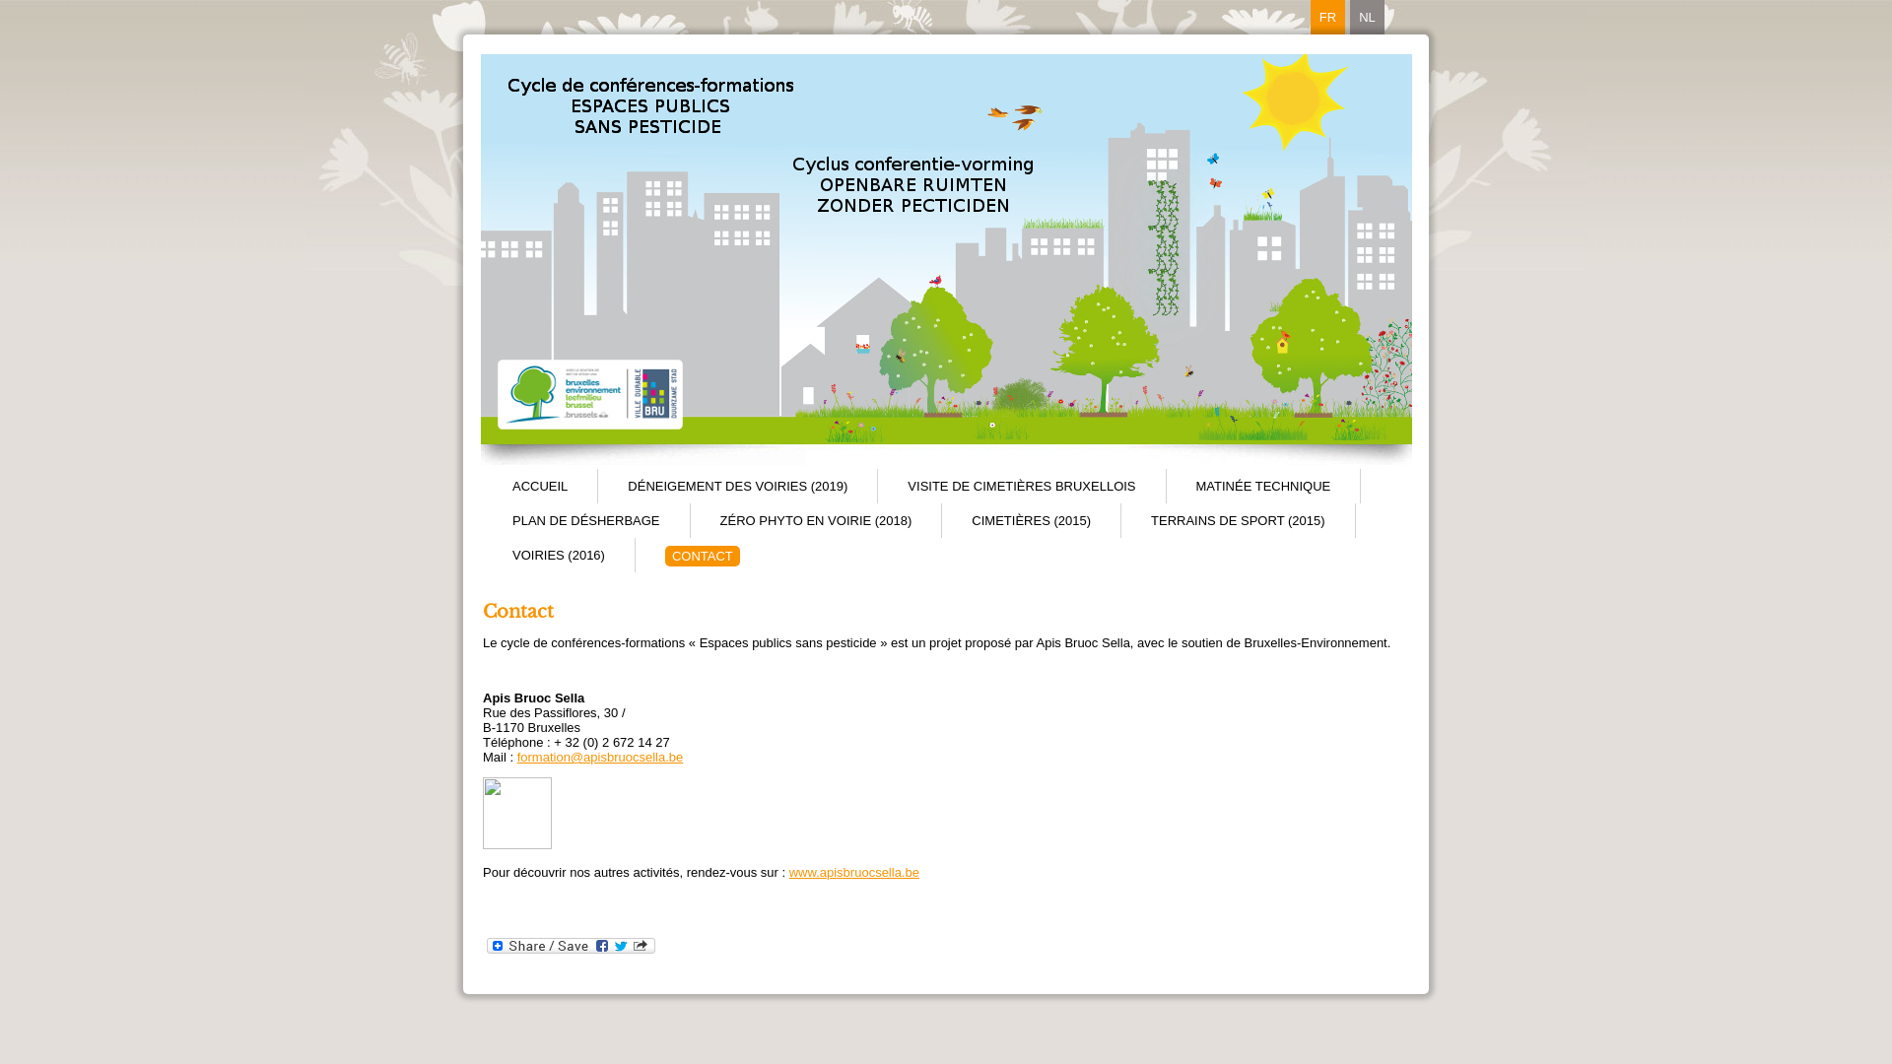 The image size is (1892, 1064). What do you see at coordinates (1238, 520) in the screenshot?
I see `TERRAINS DE SPORT (2015)` at bounding box center [1238, 520].